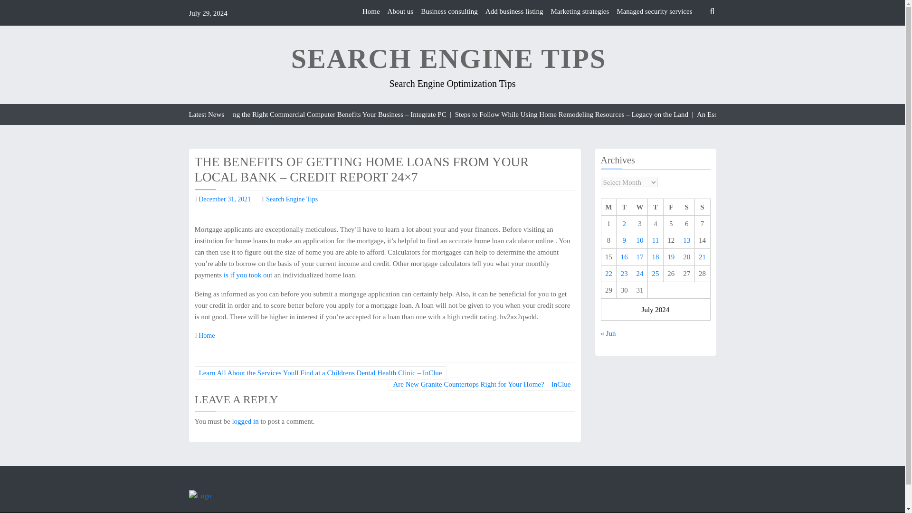  Describe the element at coordinates (655, 274) in the screenshot. I see `25` at that location.